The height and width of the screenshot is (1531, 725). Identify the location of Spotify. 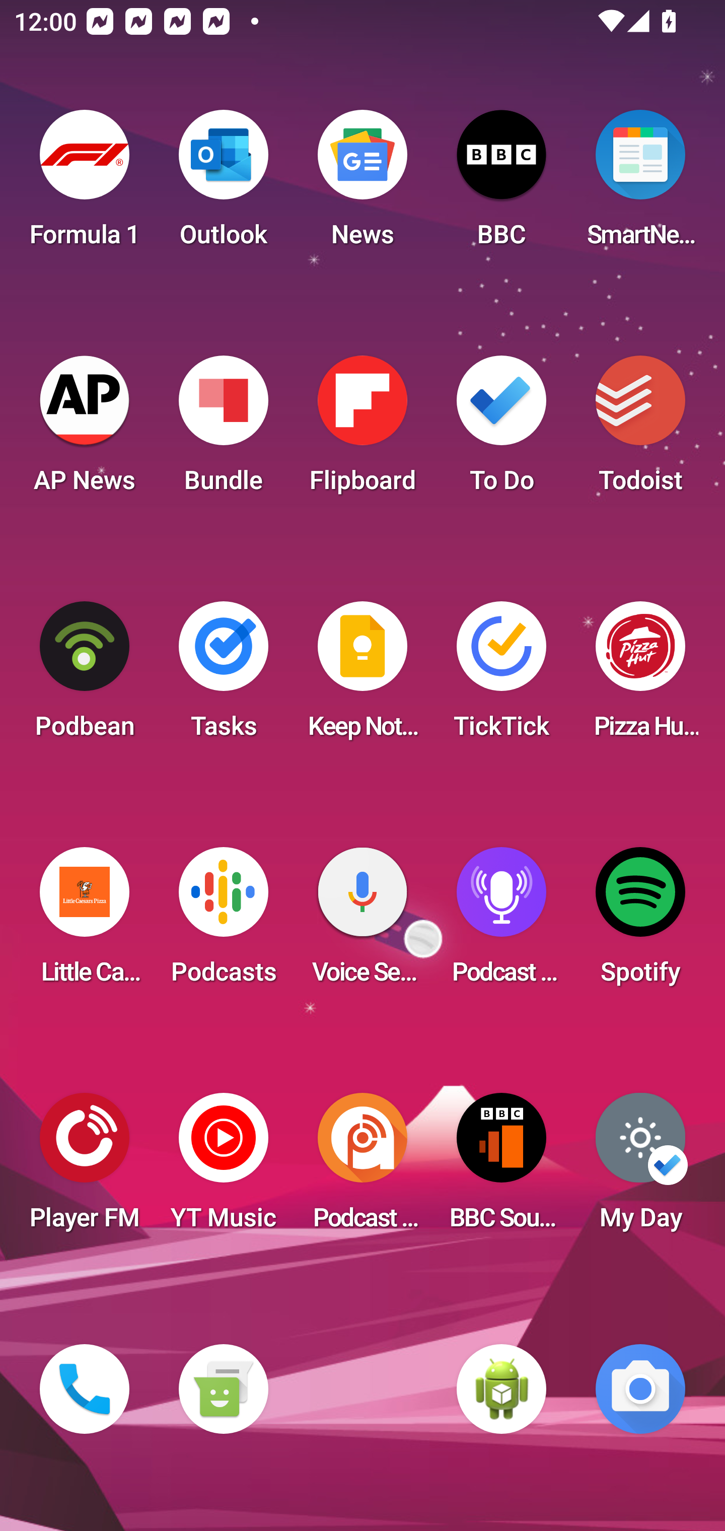
(640, 922).